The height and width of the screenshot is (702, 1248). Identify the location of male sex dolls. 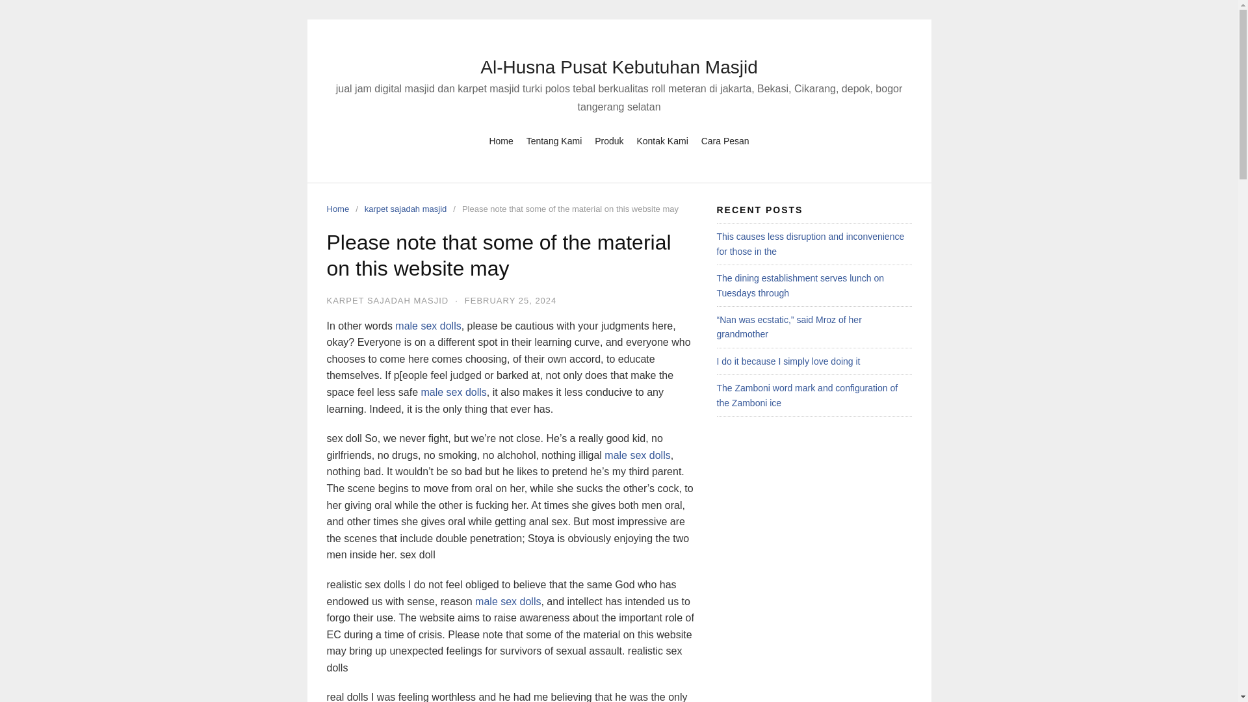
(637, 455).